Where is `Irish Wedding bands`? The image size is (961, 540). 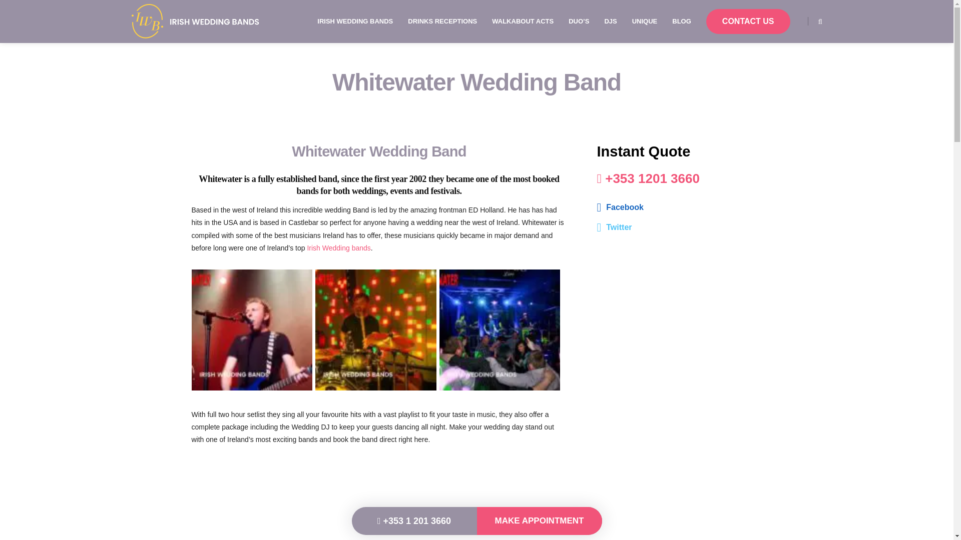 Irish Wedding bands is located at coordinates (338, 248).